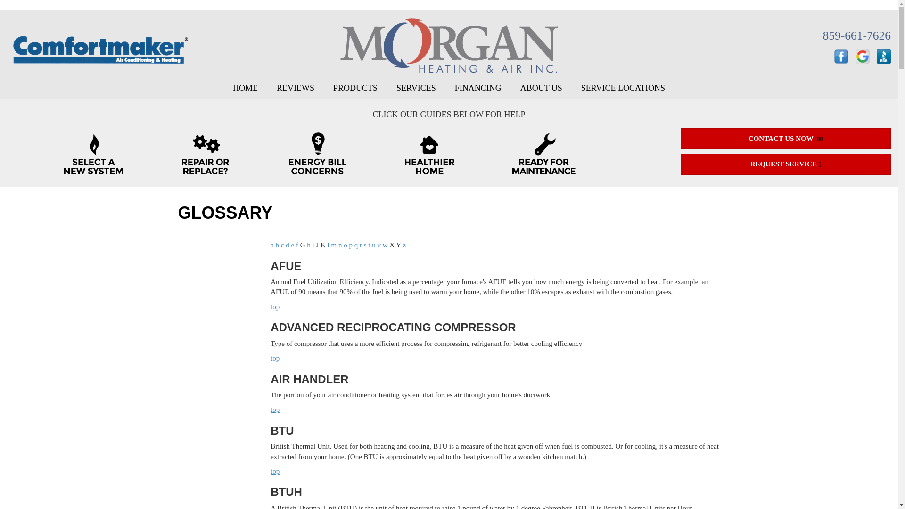 Image resolution: width=905 pixels, height=509 pixels. What do you see at coordinates (416, 89) in the screenshot?
I see `SERVICES` at bounding box center [416, 89].